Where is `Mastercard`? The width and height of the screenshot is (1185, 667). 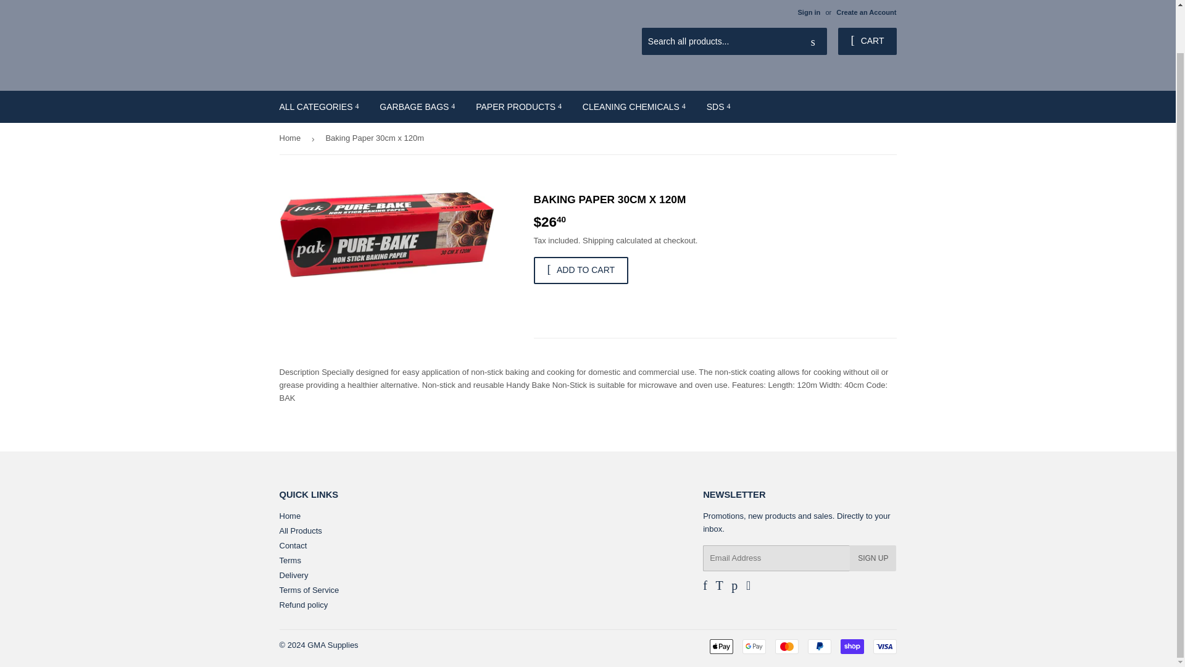 Mastercard is located at coordinates (786, 646).